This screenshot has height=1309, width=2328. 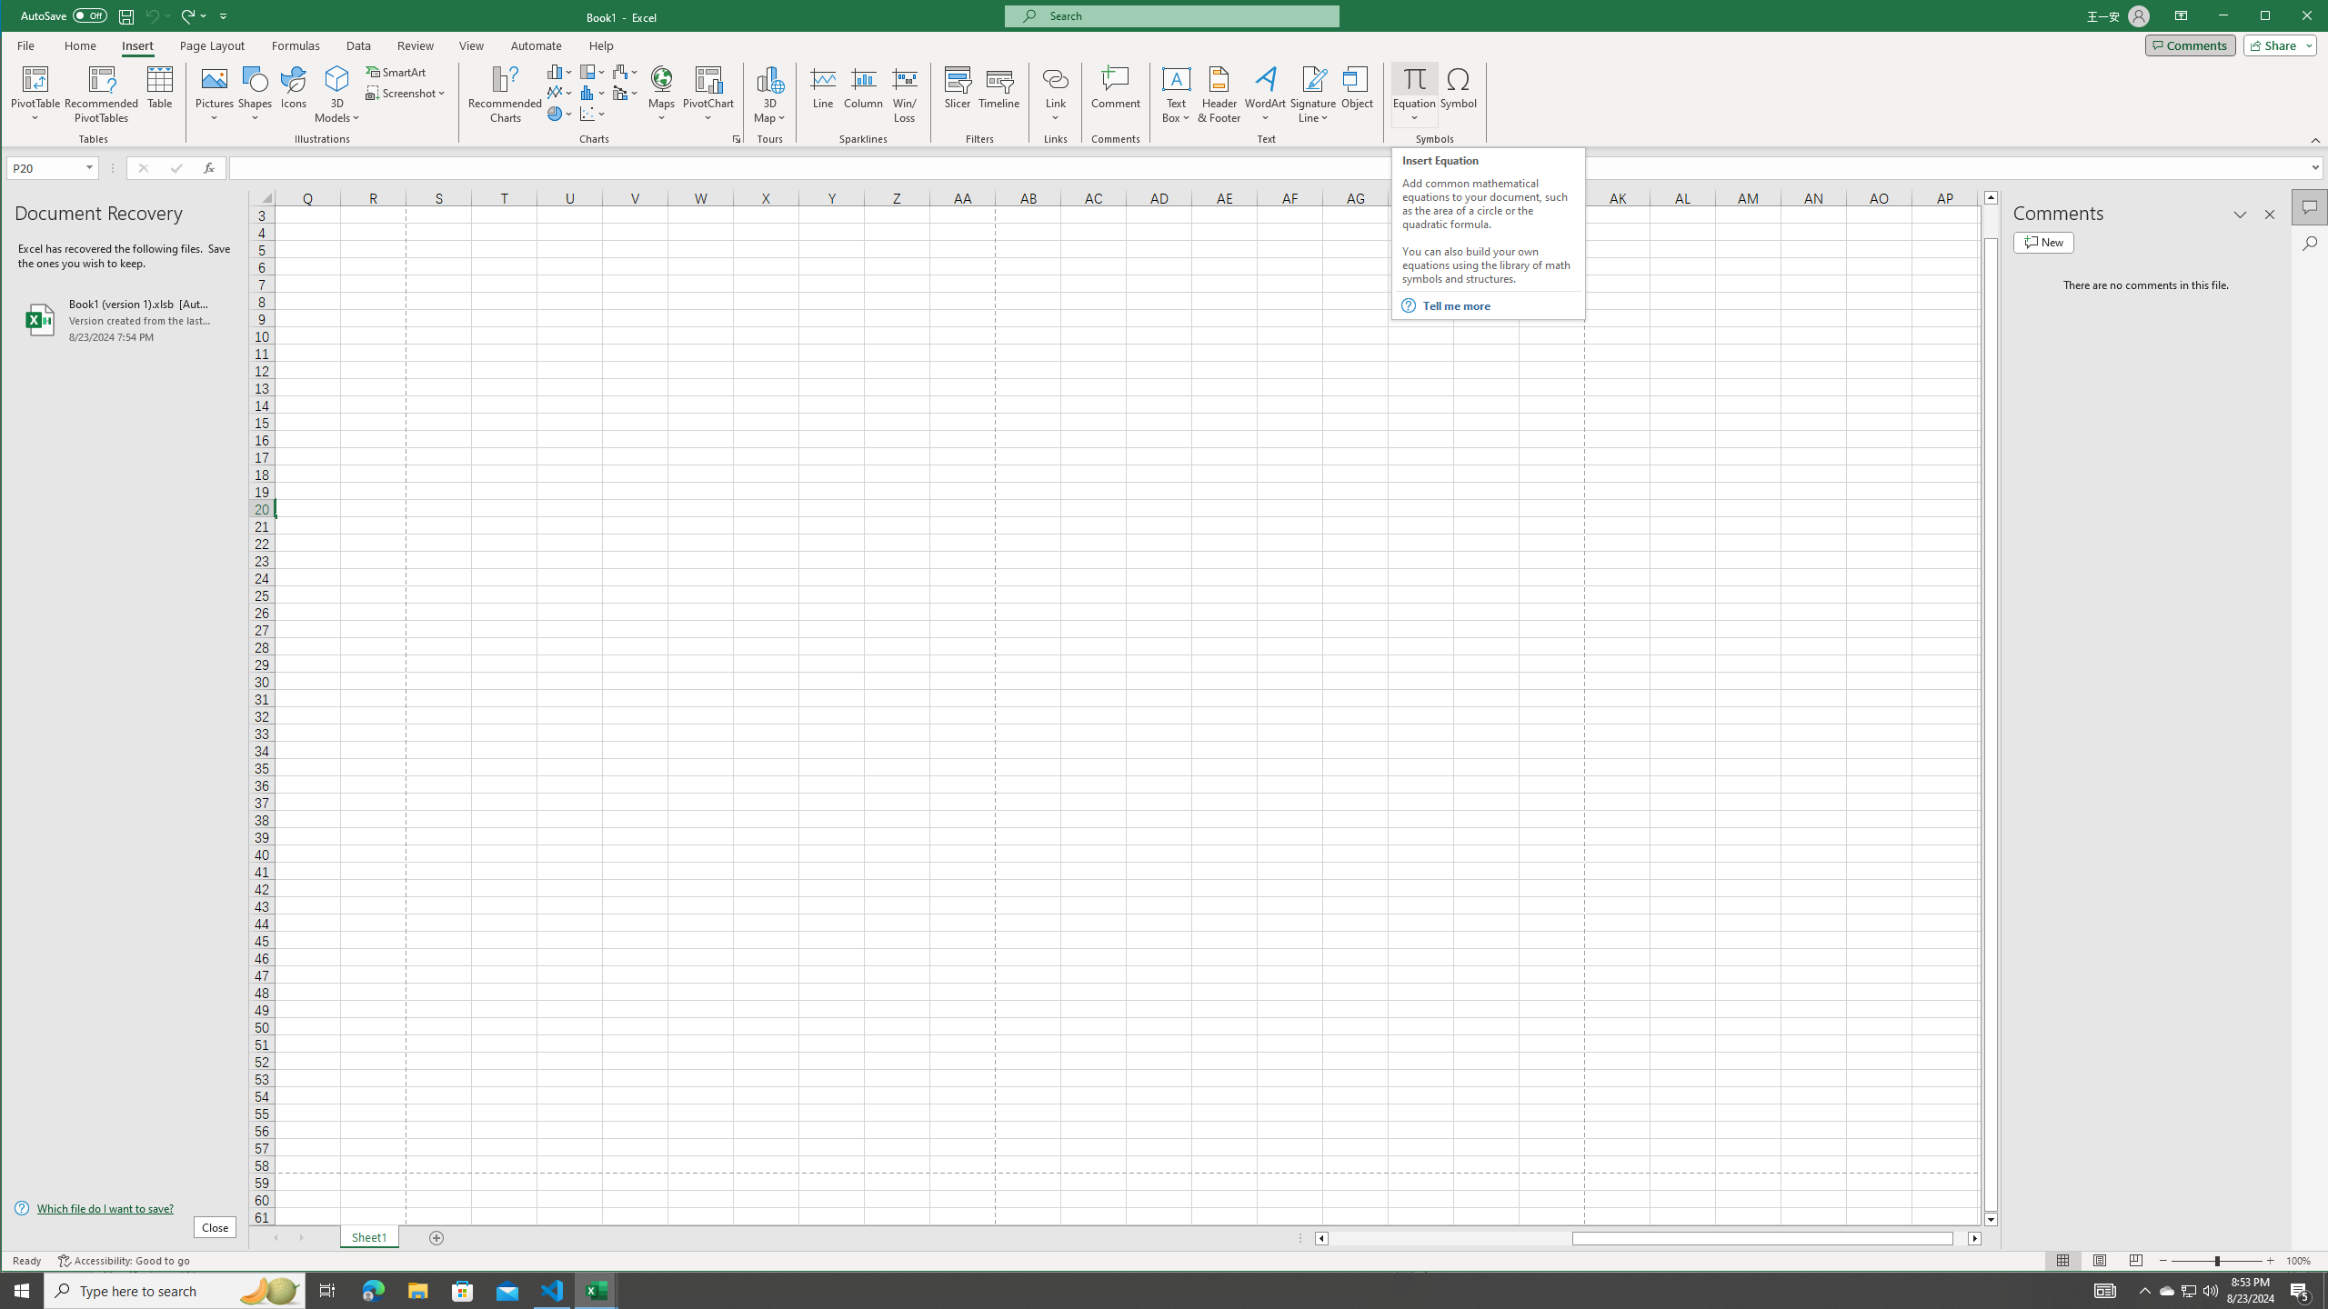 What do you see at coordinates (2301, 1291) in the screenshot?
I see `Action Center, 5 new notifications` at bounding box center [2301, 1291].